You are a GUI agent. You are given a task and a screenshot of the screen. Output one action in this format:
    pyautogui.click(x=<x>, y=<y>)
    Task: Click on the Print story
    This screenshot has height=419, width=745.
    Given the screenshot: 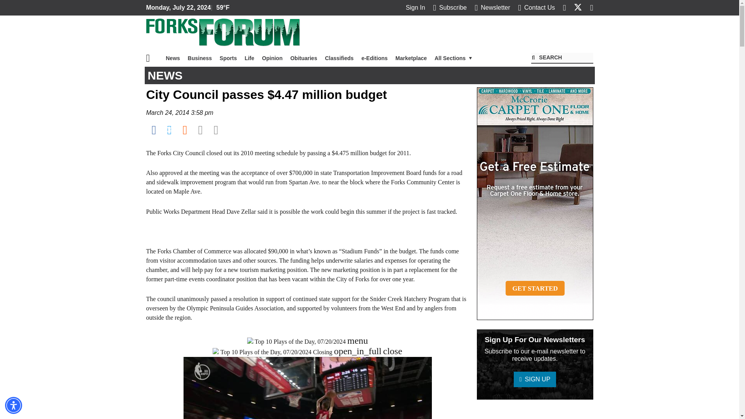 What is the action you would take?
    pyautogui.click(x=216, y=130)
    